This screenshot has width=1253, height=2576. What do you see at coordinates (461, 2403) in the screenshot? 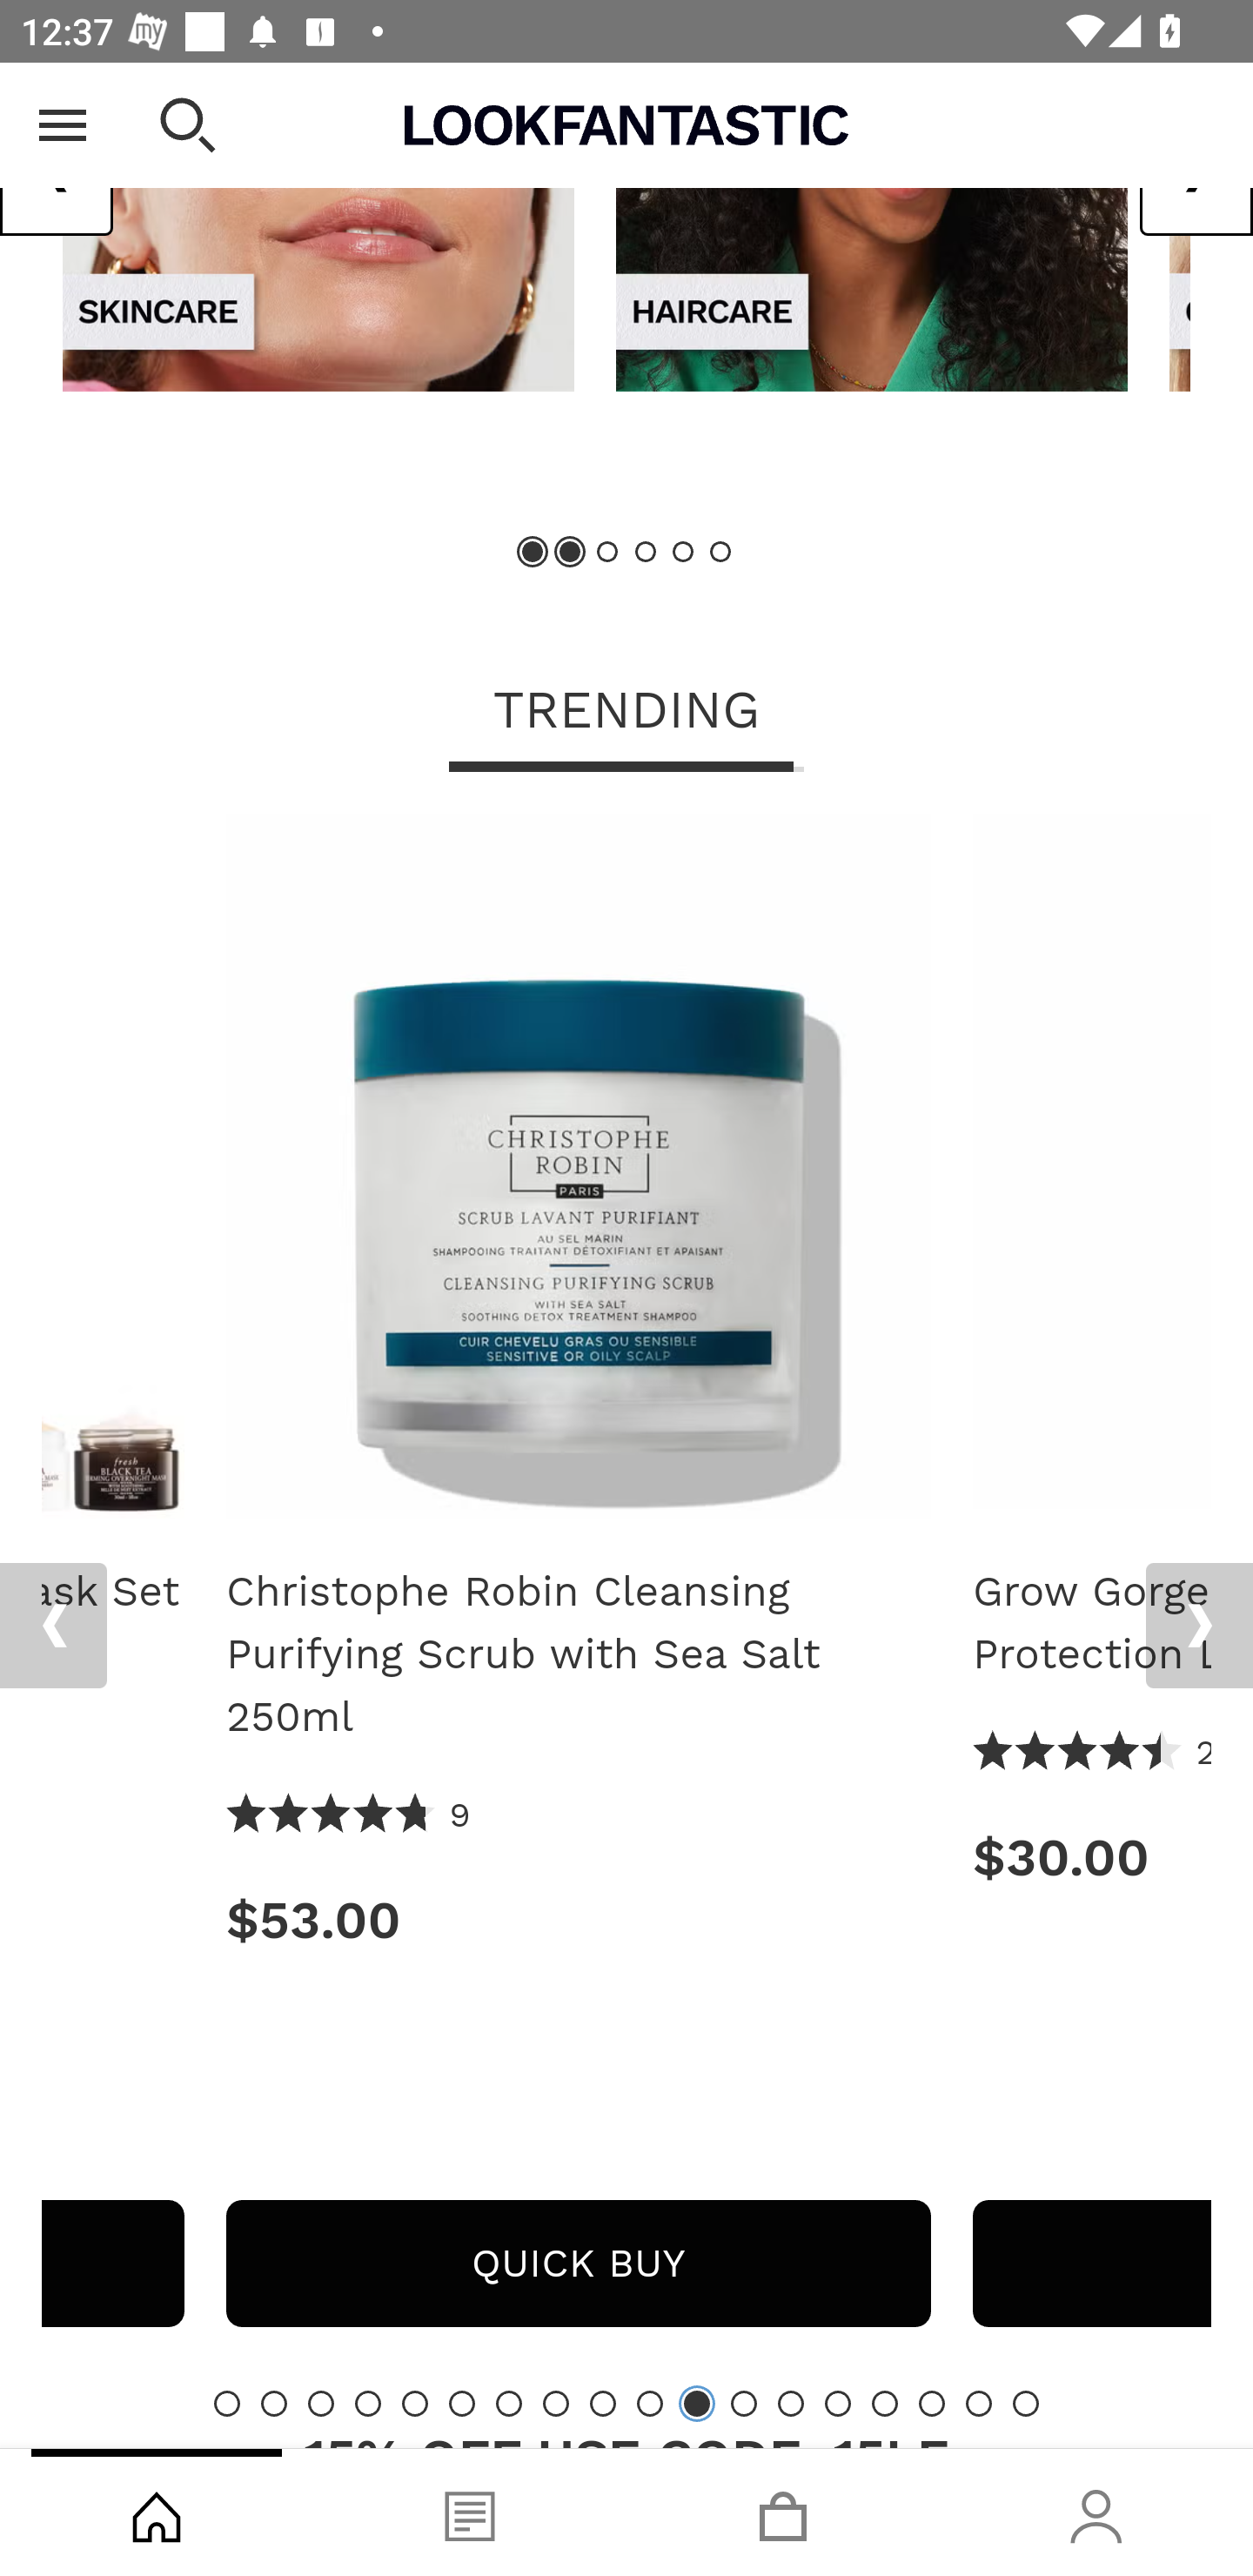
I see `Slide 6` at bounding box center [461, 2403].